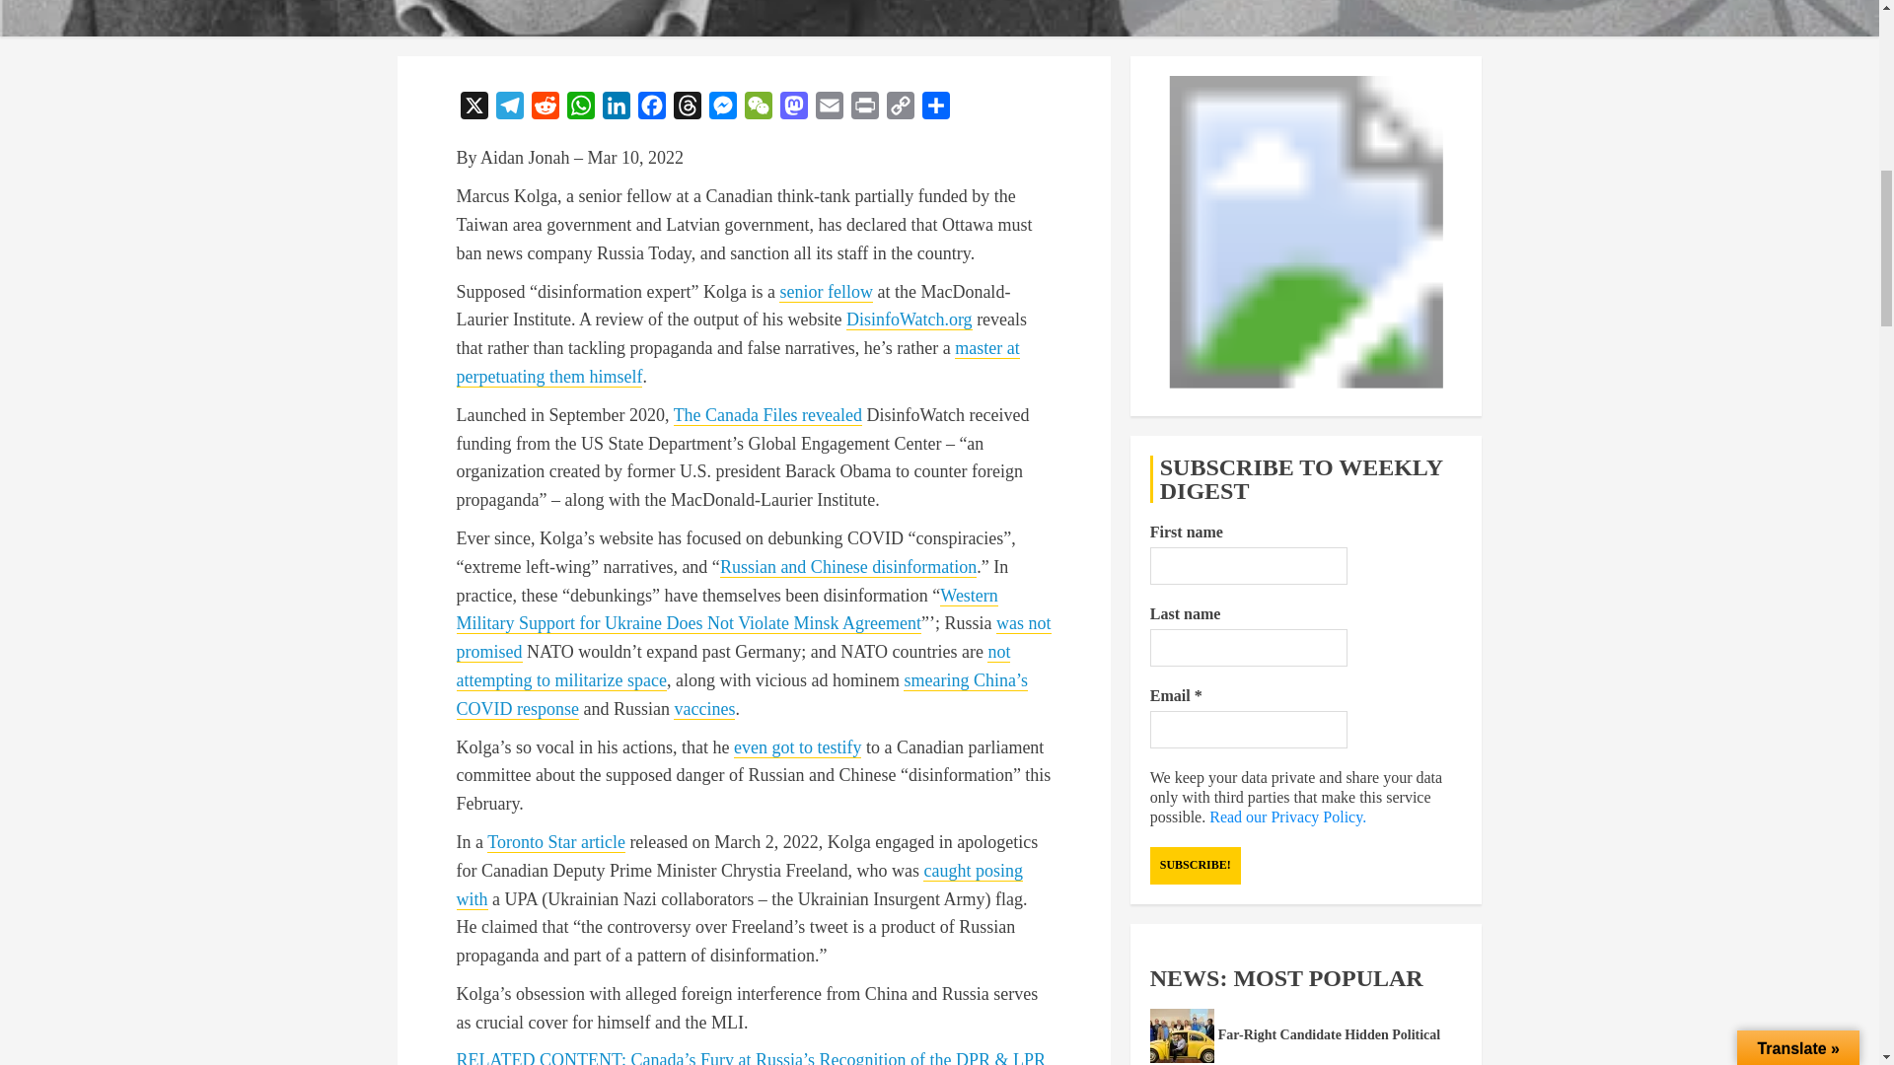 The height and width of the screenshot is (1065, 1894). What do you see at coordinates (616, 108) in the screenshot?
I see `LinkedIn` at bounding box center [616, 108].